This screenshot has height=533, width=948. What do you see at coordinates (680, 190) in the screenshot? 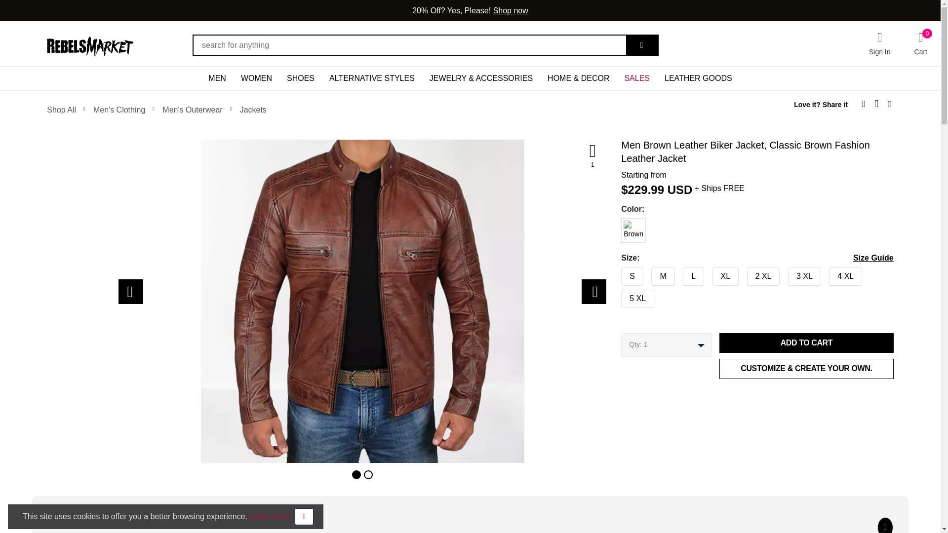
I see `USD` at bounding box center [680, 190].